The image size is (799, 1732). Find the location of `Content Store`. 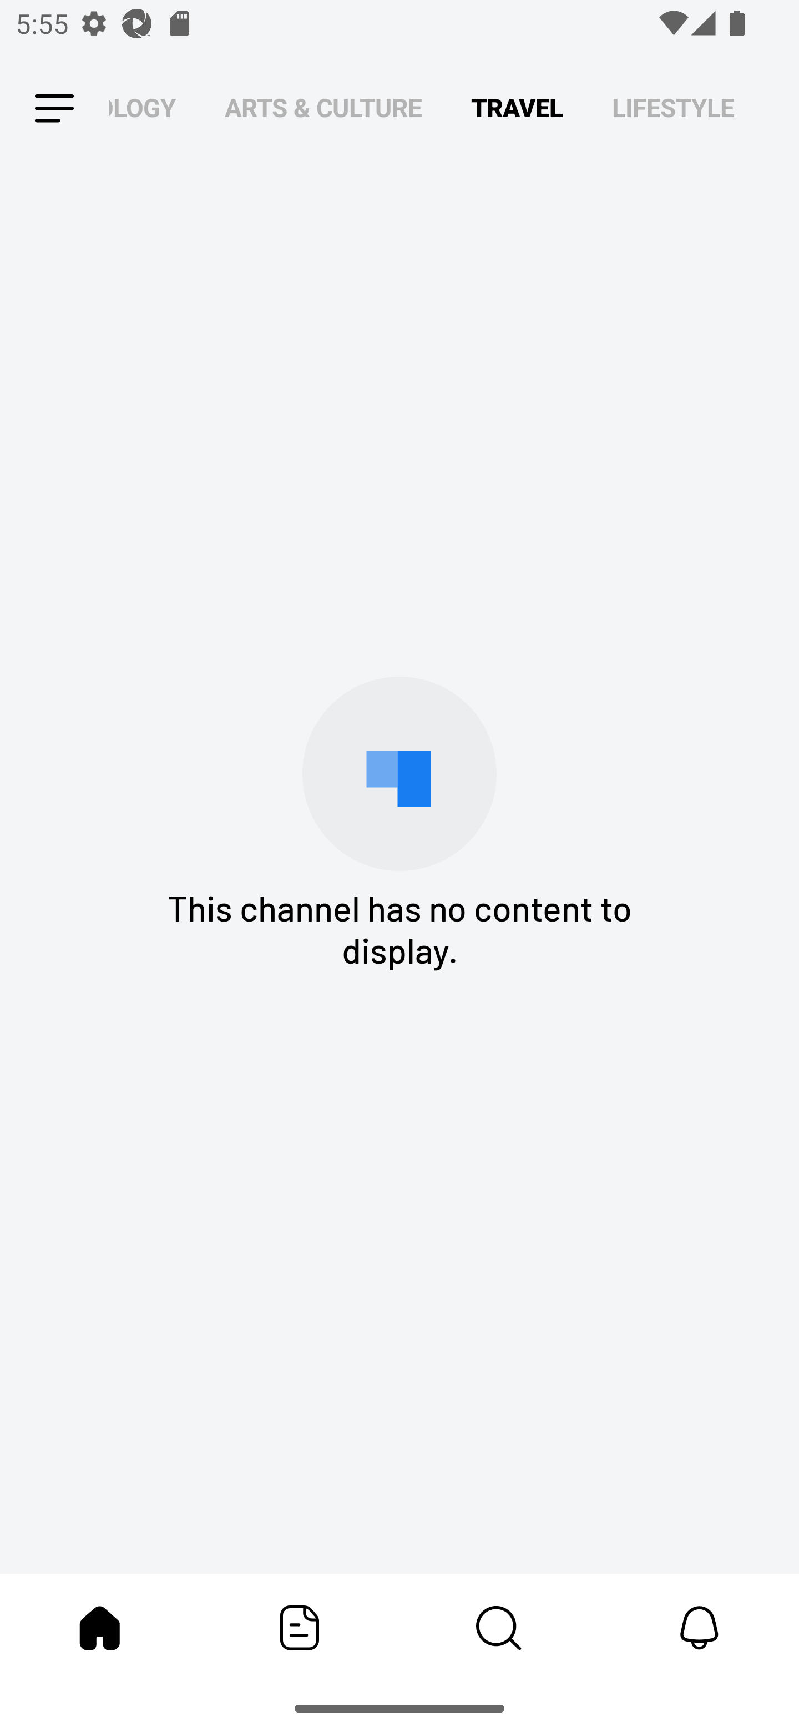

Content Store is located at coordinates (499, 1628).